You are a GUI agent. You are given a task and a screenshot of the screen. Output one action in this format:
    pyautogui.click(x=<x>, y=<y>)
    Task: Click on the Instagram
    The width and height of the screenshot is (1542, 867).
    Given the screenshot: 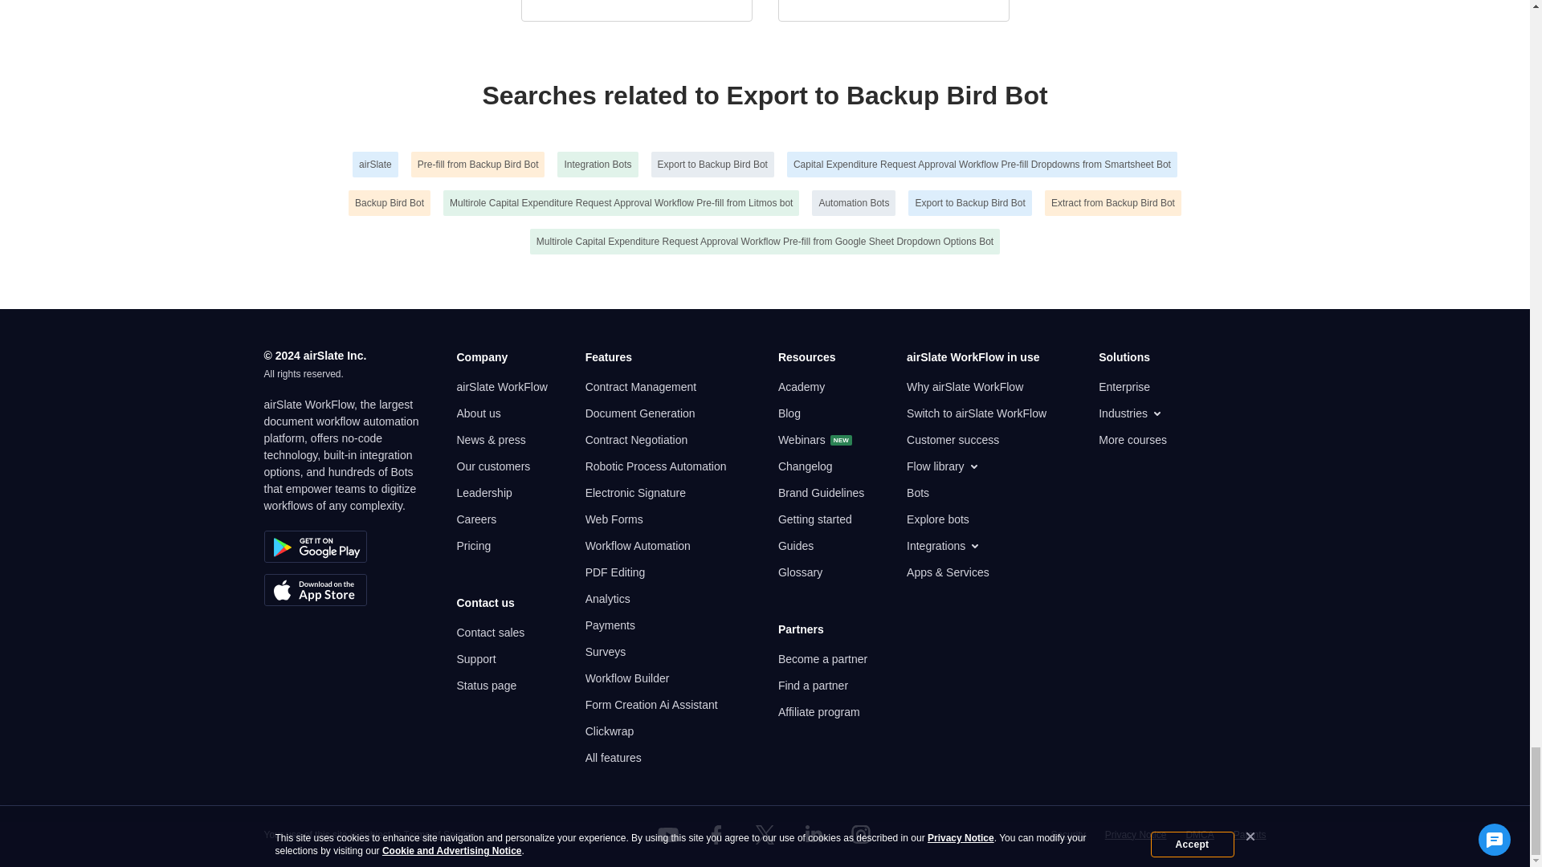 What is the action you would take?
    pyautogui.click(x=861, y=835)
    